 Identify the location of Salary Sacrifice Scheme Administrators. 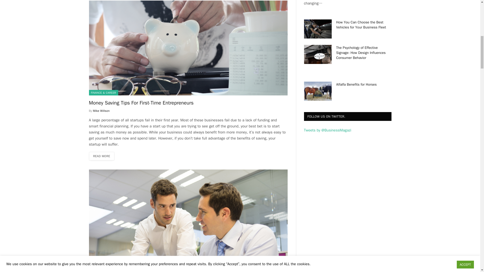
(188, 270).